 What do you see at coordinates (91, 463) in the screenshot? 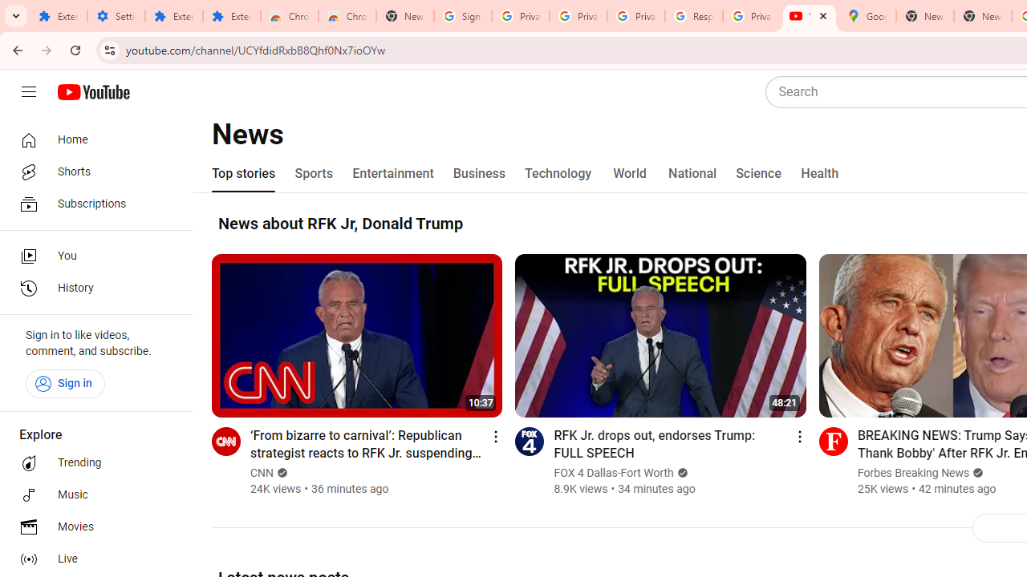
I see `Trending` at bounding box center [91, 463].